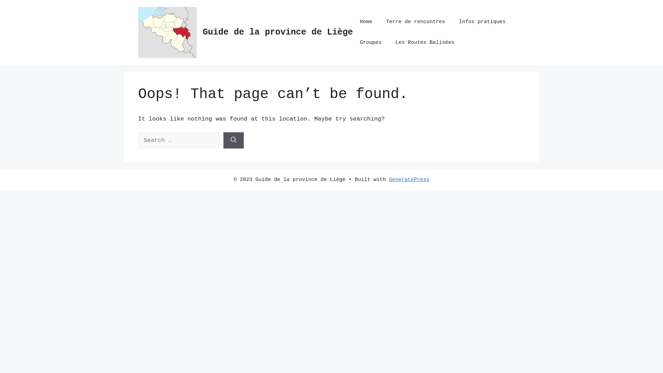  What do you see at coordinates (416, 22) in the screenshot?
I see `Terre de rencontres` at bounding box center [416, 22].